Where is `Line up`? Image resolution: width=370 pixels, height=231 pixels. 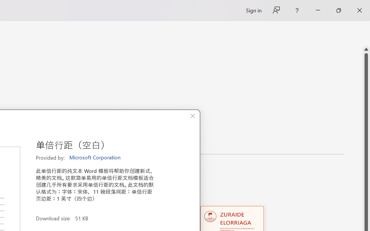
Line up is located at coordinates (366, 49).